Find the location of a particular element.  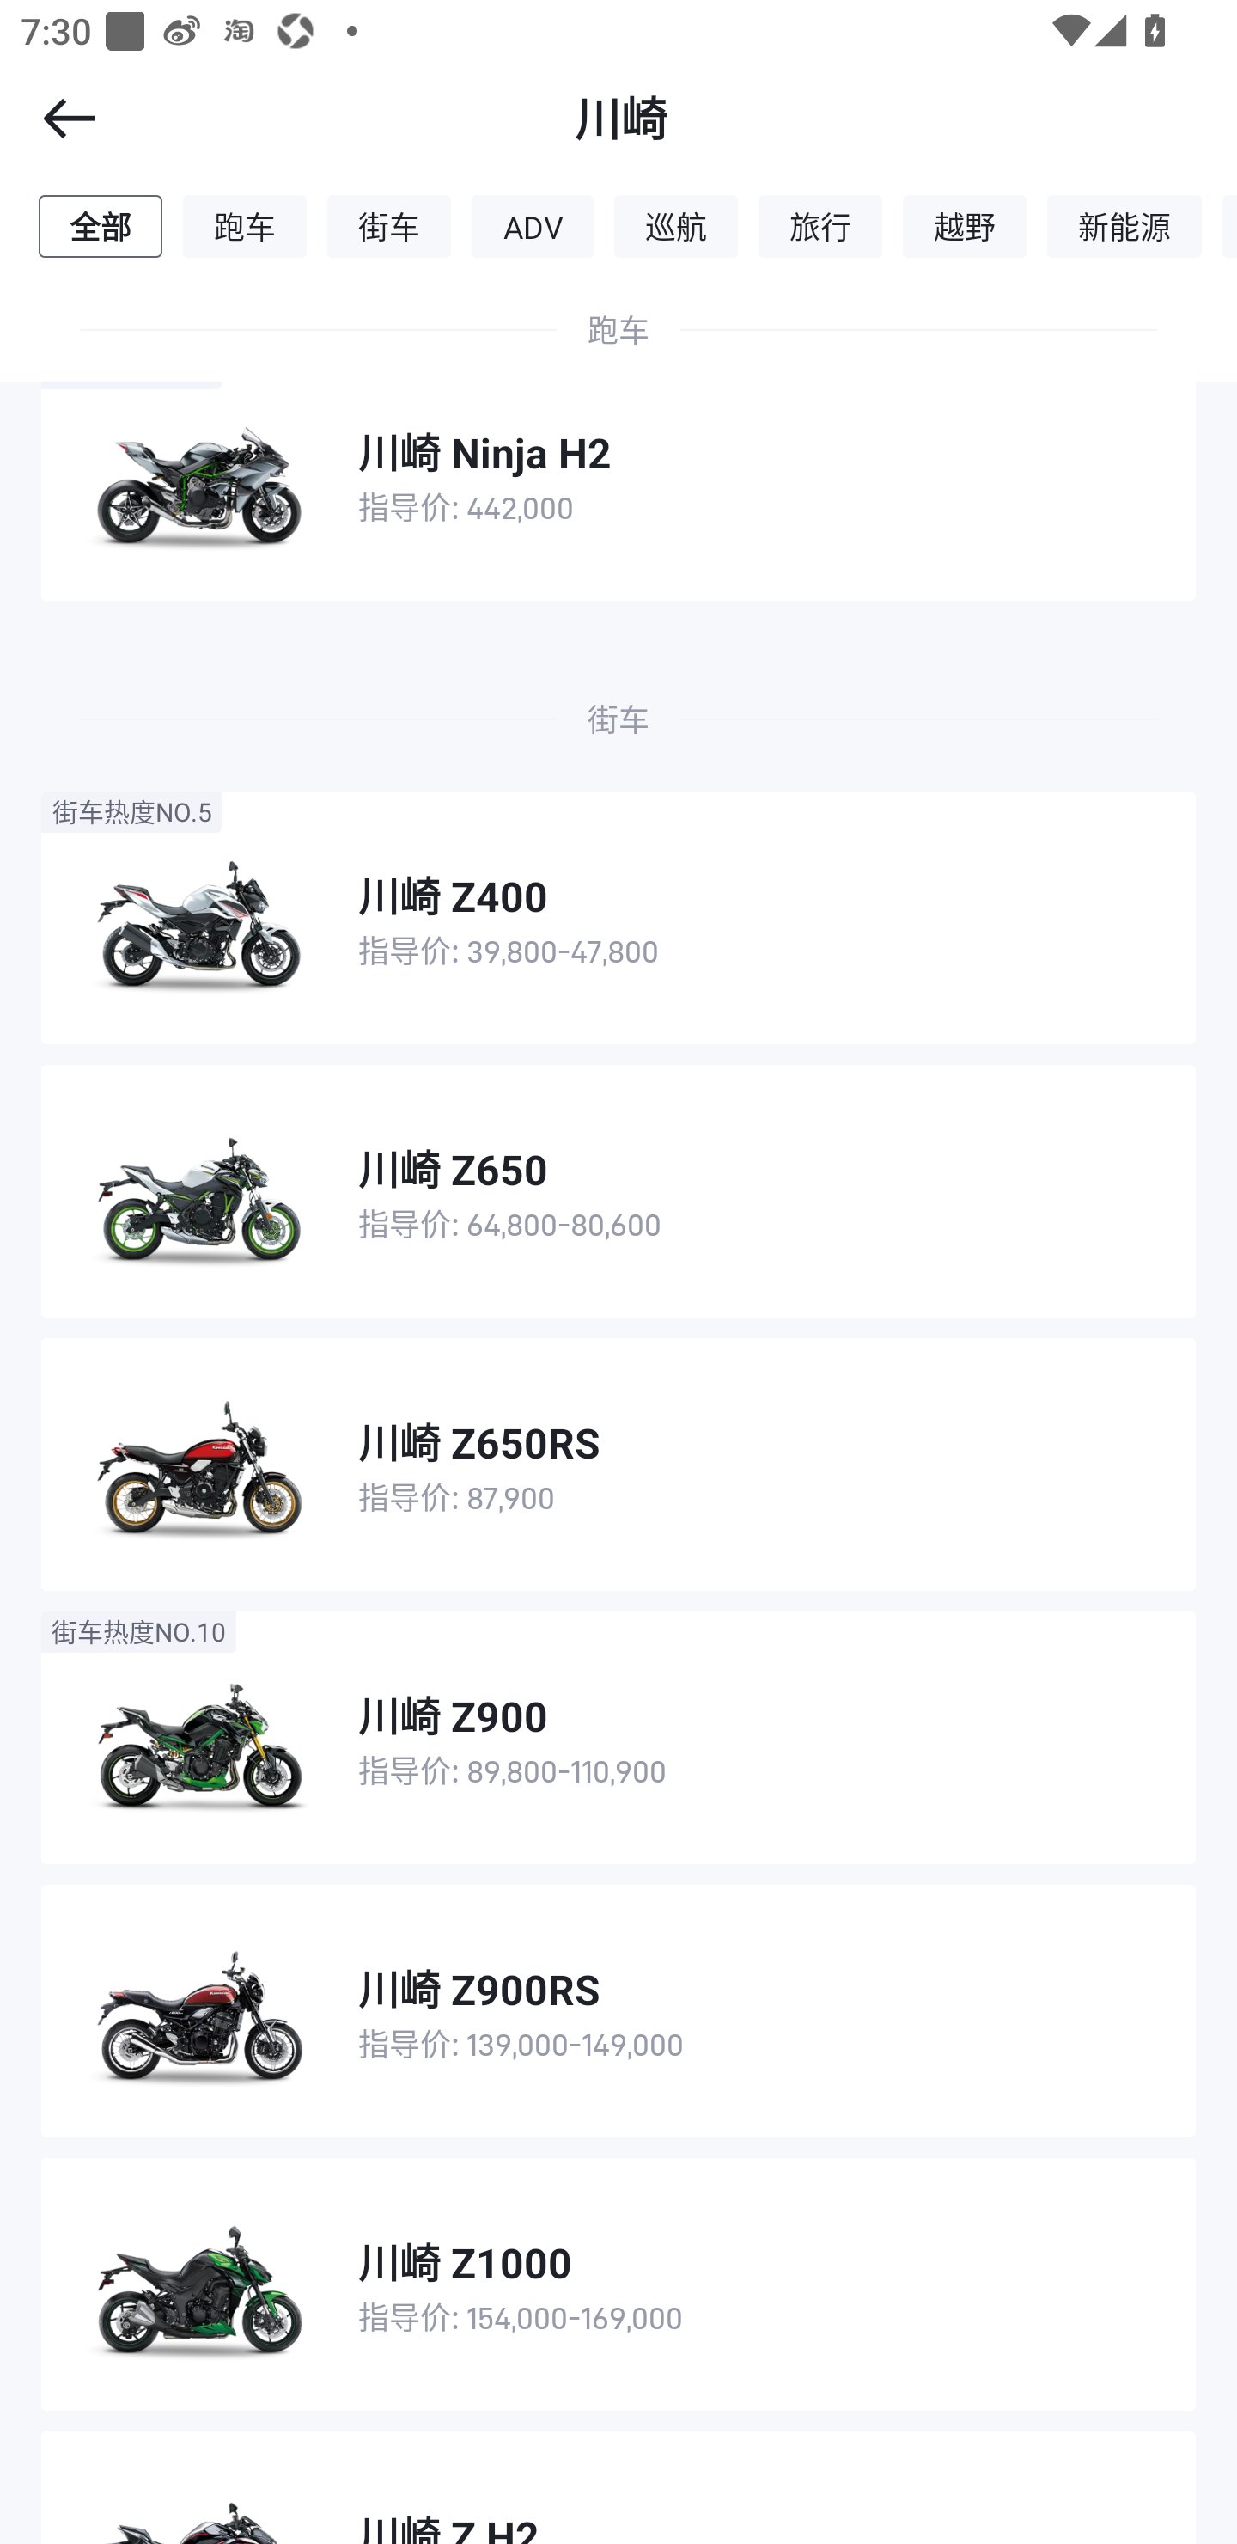

川崎 Z650 指导价: 64,800-80,600 is located at coordinates (618, 1191).